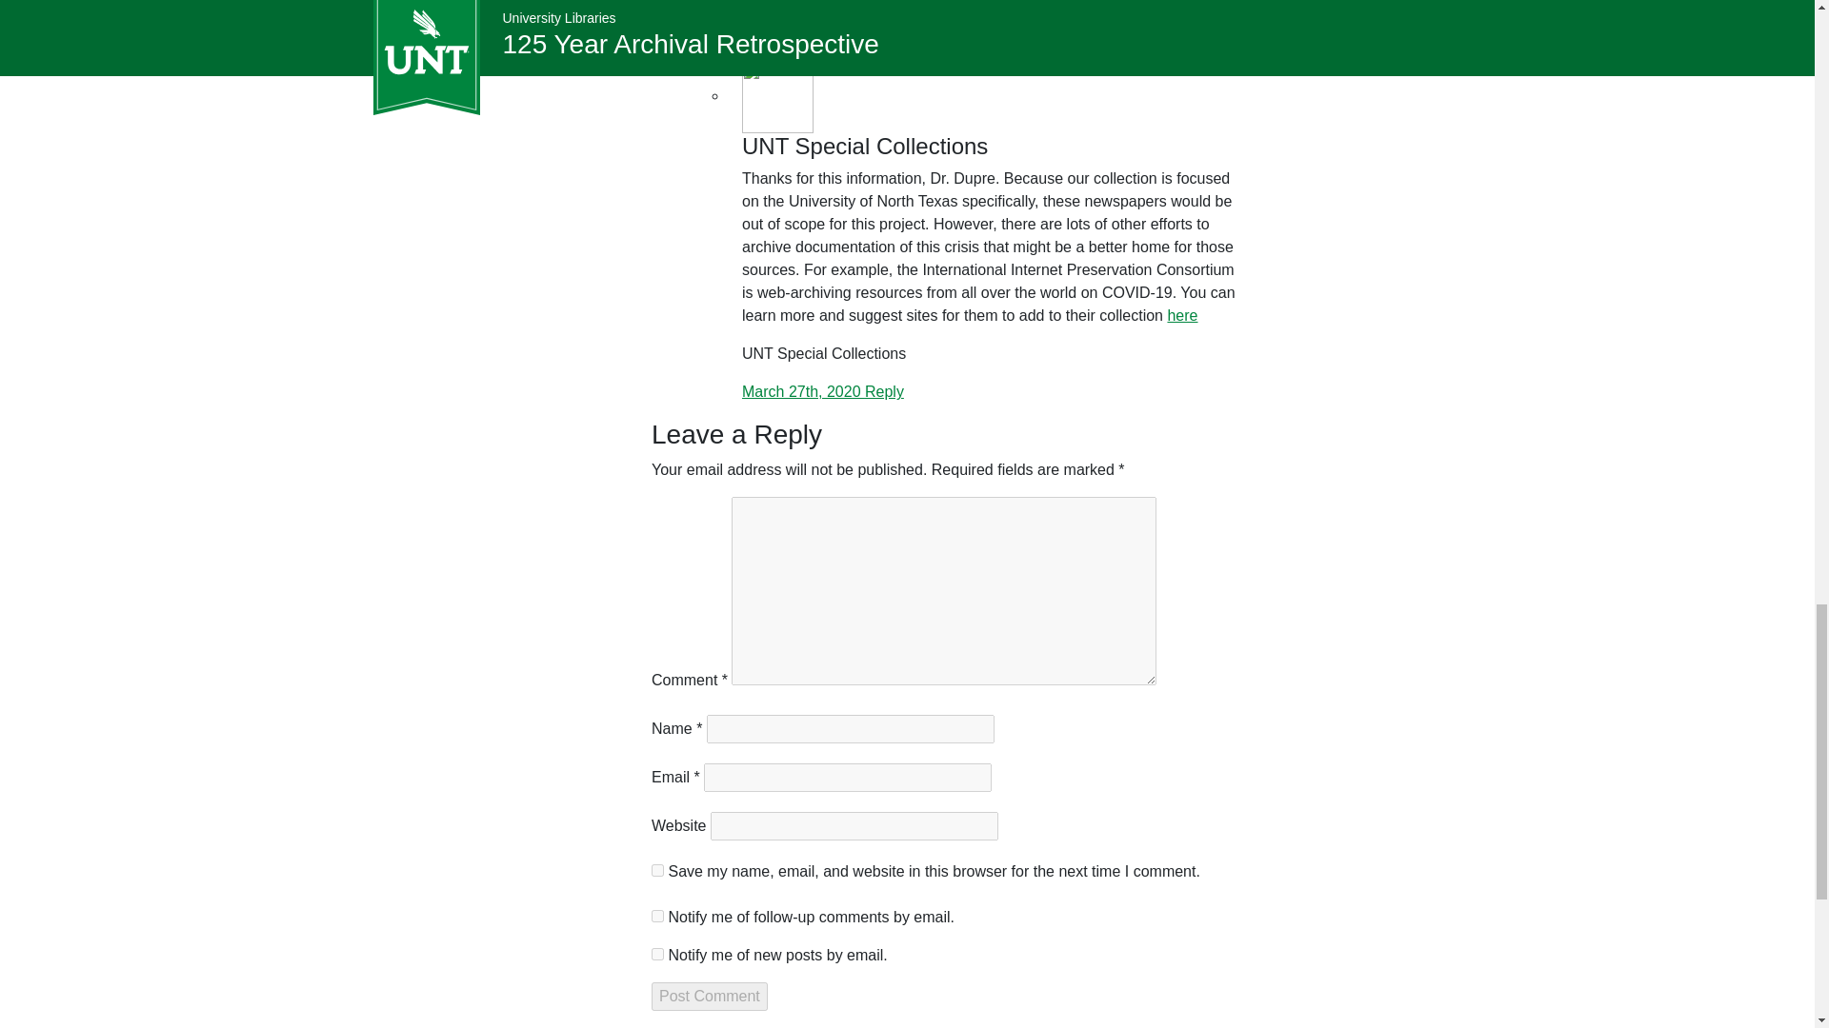 This screenshot has width=1829, height=1028. Describe the element at coordinates (709, 996) in the screenshot. I see `Post Comment` at that location.